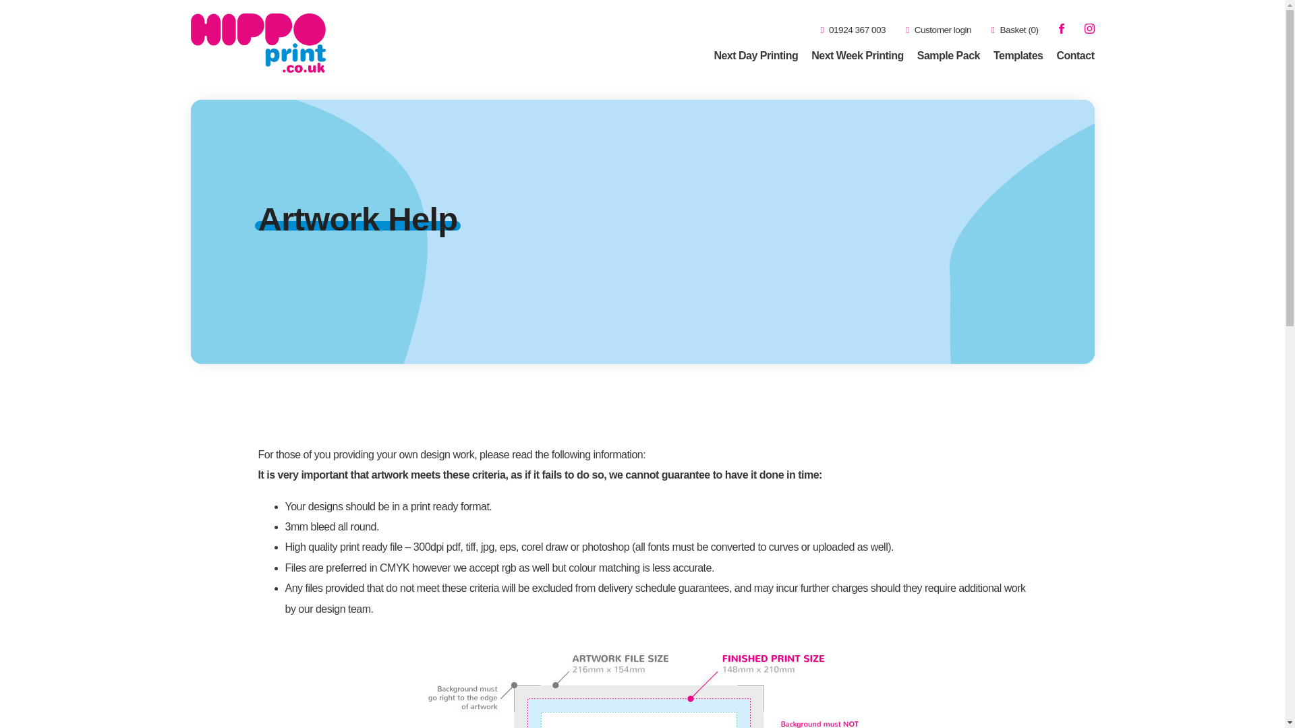 This screenshot has width=1295, height=728. What do you see at coordinates (853, 30) in the screenshot?
I see `01924 367 003` at bounding box center [853, 30].